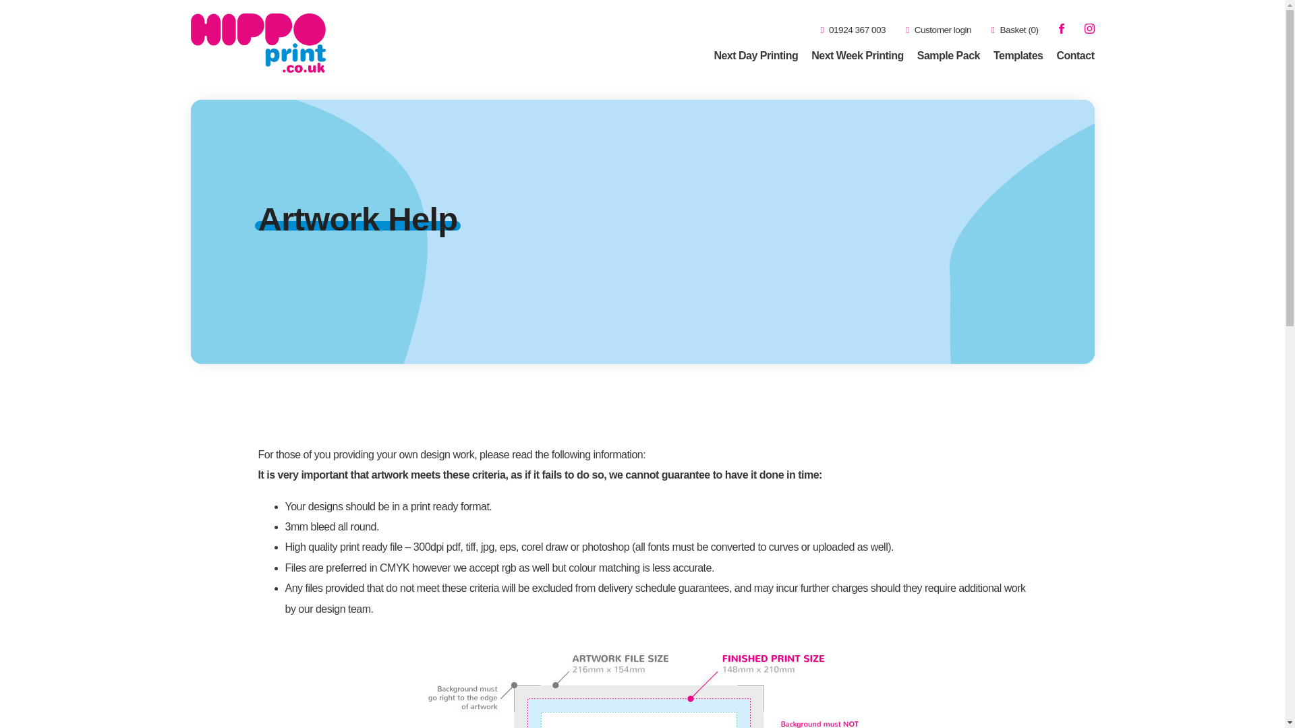 This screenshot has width=1295, height=728. What do you see at coordinates (853, 30) in the screenshot?
I see `01924 367 003` at bounding box center [853, 30].